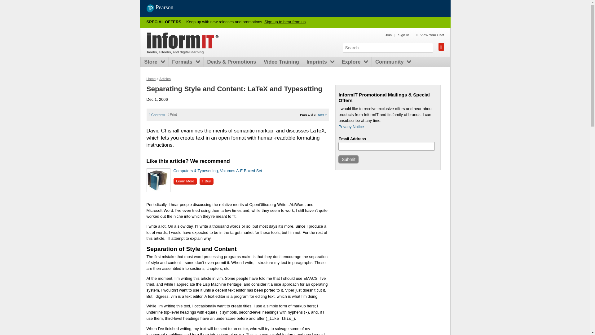 The height and width of the screenshot is (335, 595). Describe the element at coordinates (432, 35) in the screenshot. I see `View Your Cart` at that location.